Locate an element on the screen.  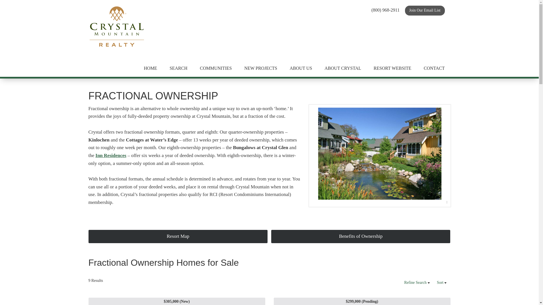
SEARCH is located at coordinates (178, 68).